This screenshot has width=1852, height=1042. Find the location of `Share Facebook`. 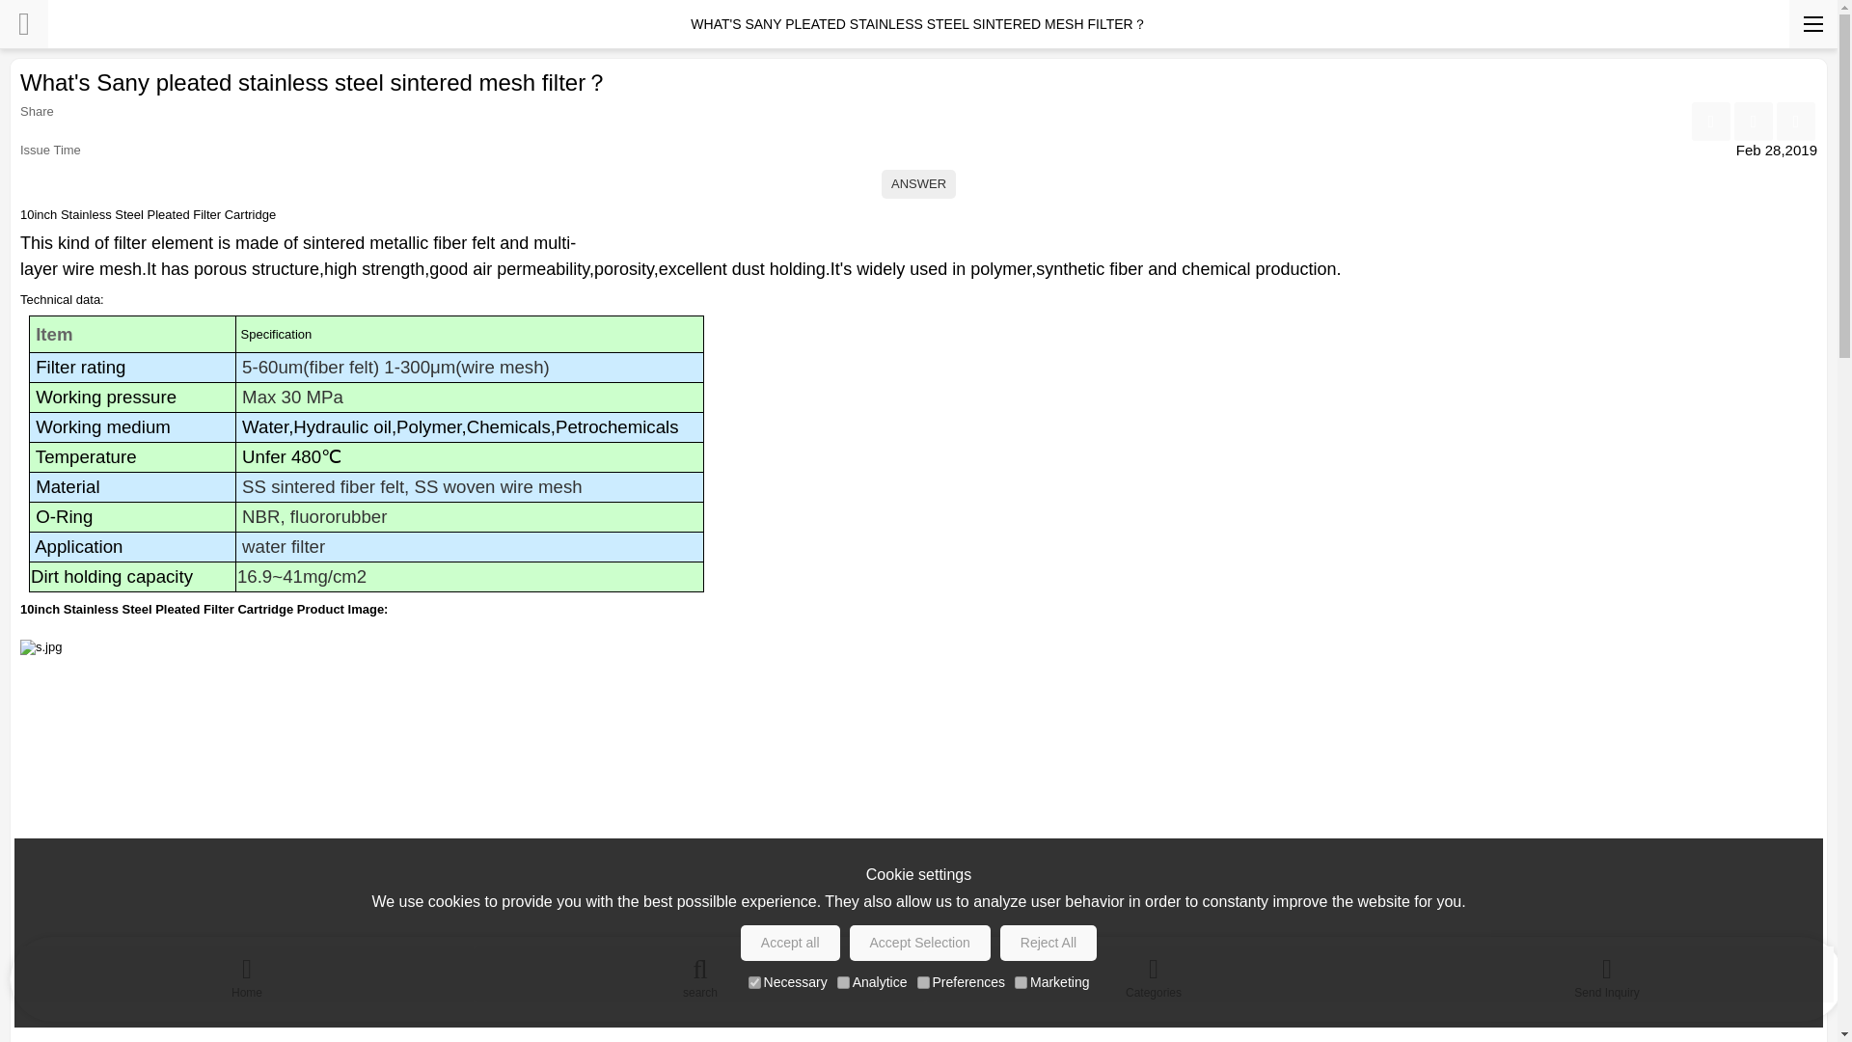

Share Facebook is located at coordinates (1711, 121).